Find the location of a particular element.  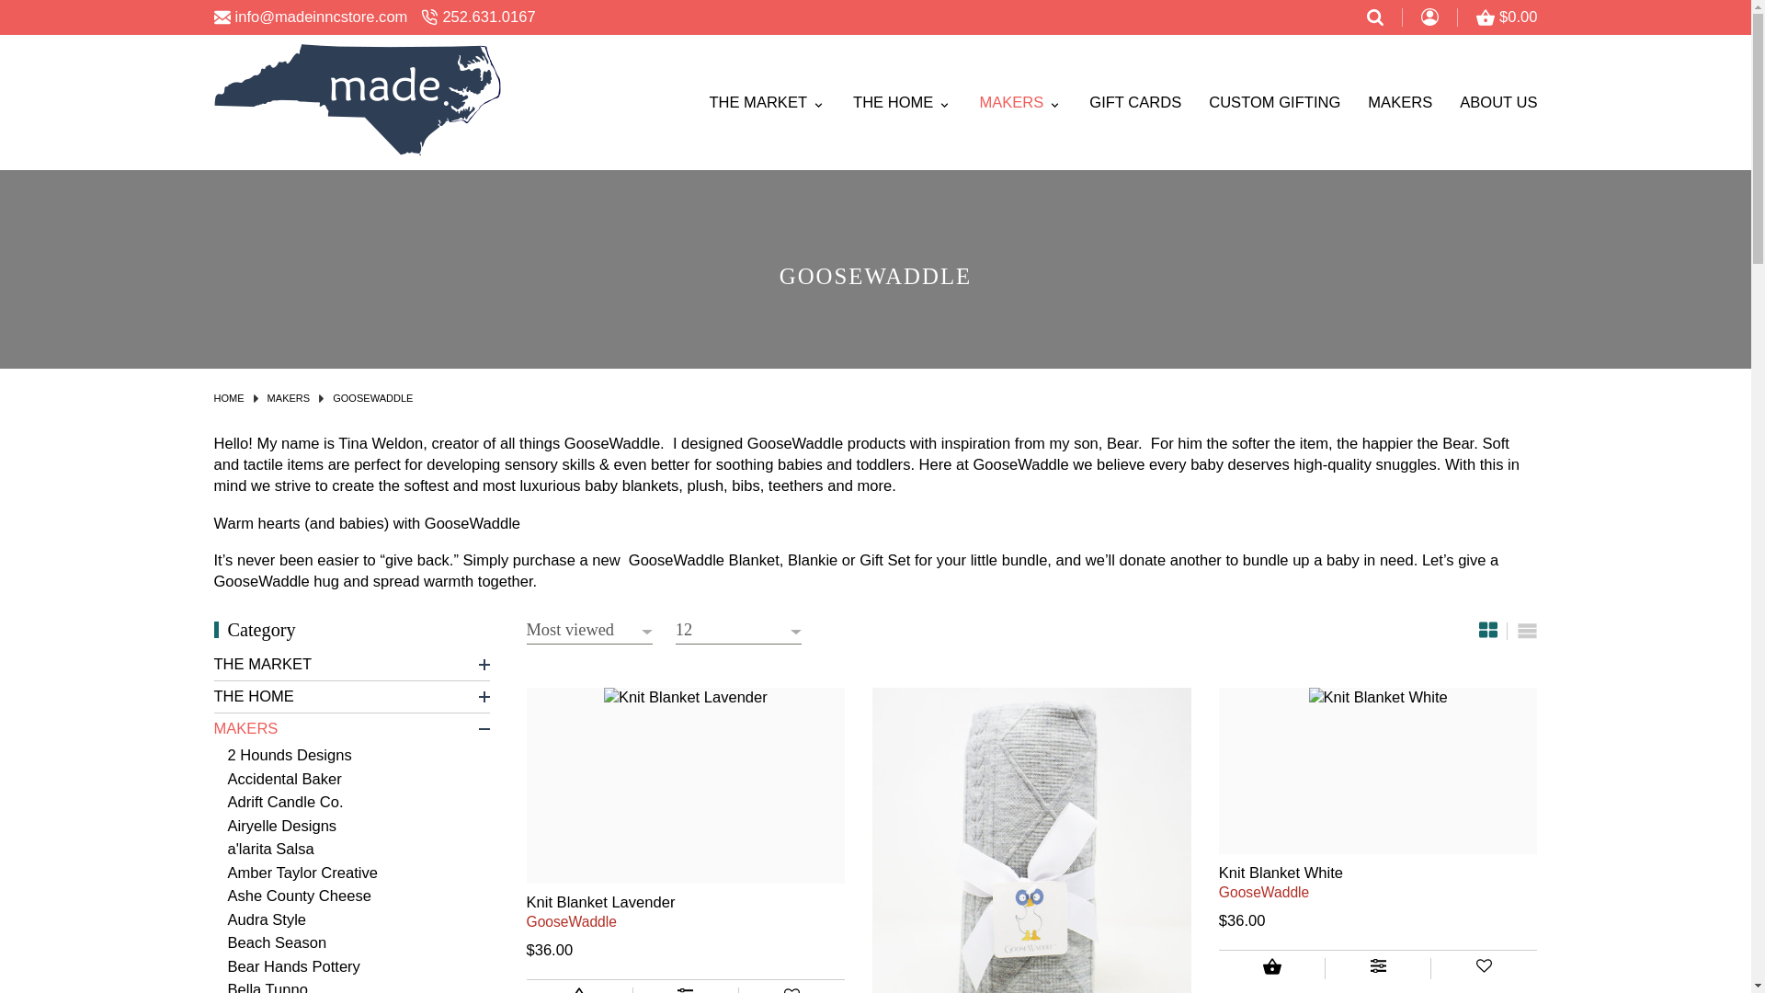

Search is located at coordinates (1375, 17).